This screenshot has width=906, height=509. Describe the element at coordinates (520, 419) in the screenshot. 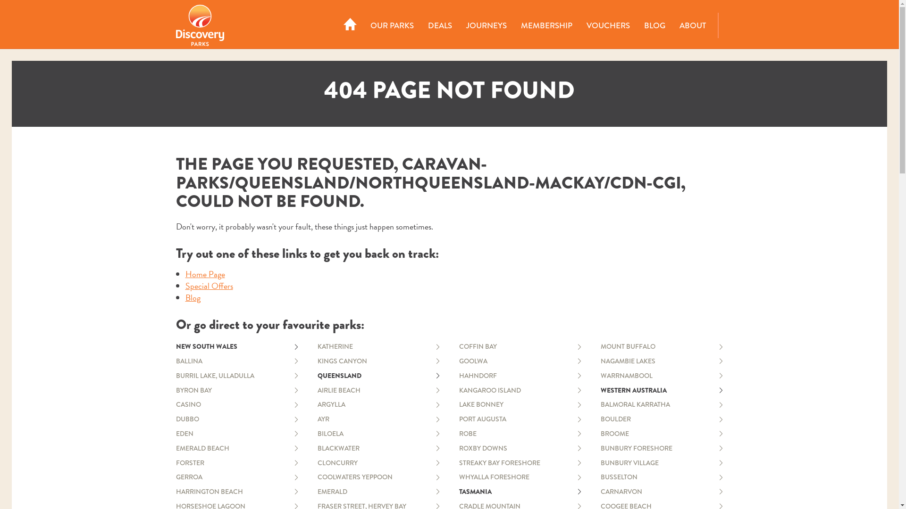

I see `PORT AUGUSTA` at that location.